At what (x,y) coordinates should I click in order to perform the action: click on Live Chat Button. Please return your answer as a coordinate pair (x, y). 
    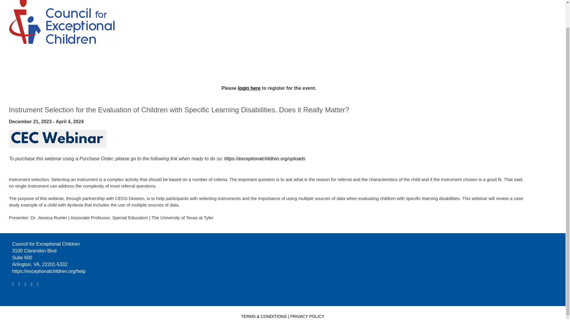
    Looking at the image, I should click on (554, 282).